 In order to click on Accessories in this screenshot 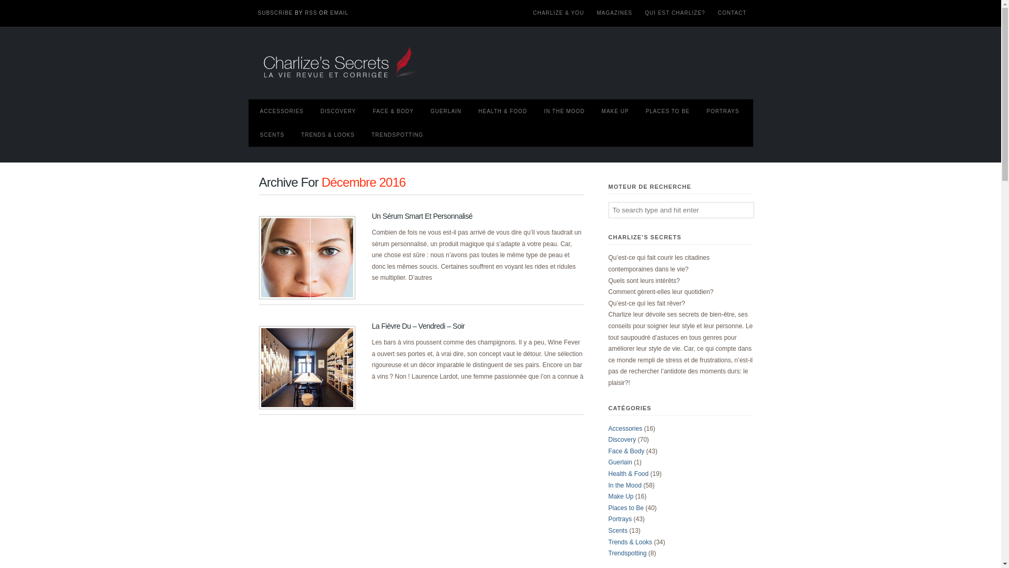, I will do `click(625, 429)`.